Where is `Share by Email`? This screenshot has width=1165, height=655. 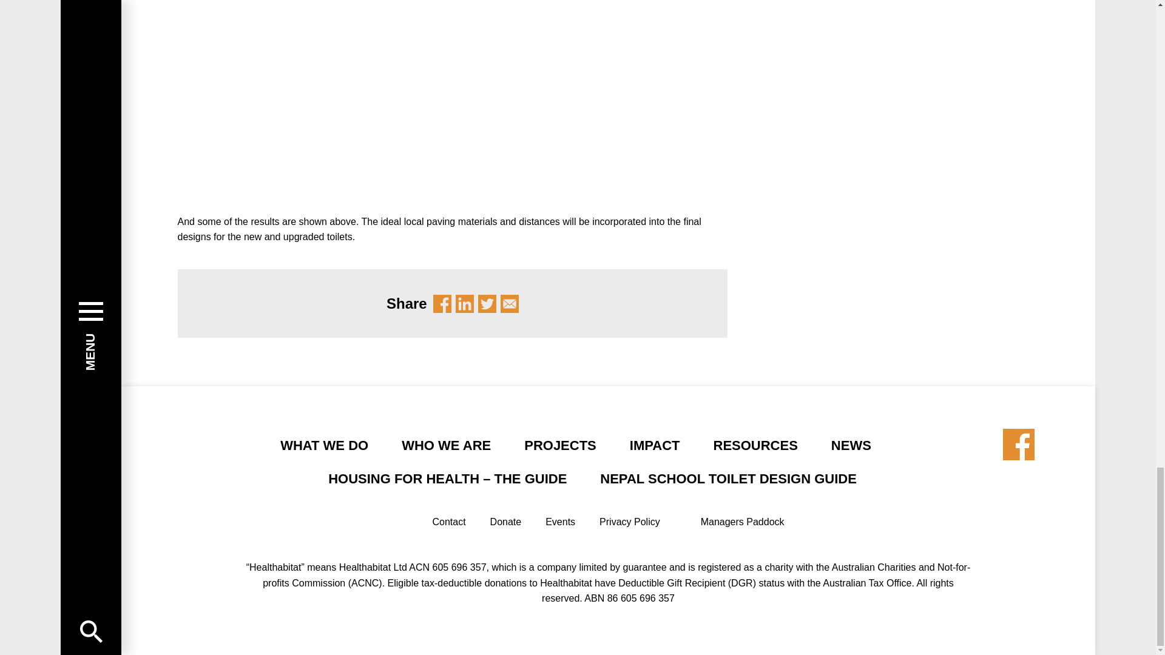
Share by Email is located at coordinates (510, 303).